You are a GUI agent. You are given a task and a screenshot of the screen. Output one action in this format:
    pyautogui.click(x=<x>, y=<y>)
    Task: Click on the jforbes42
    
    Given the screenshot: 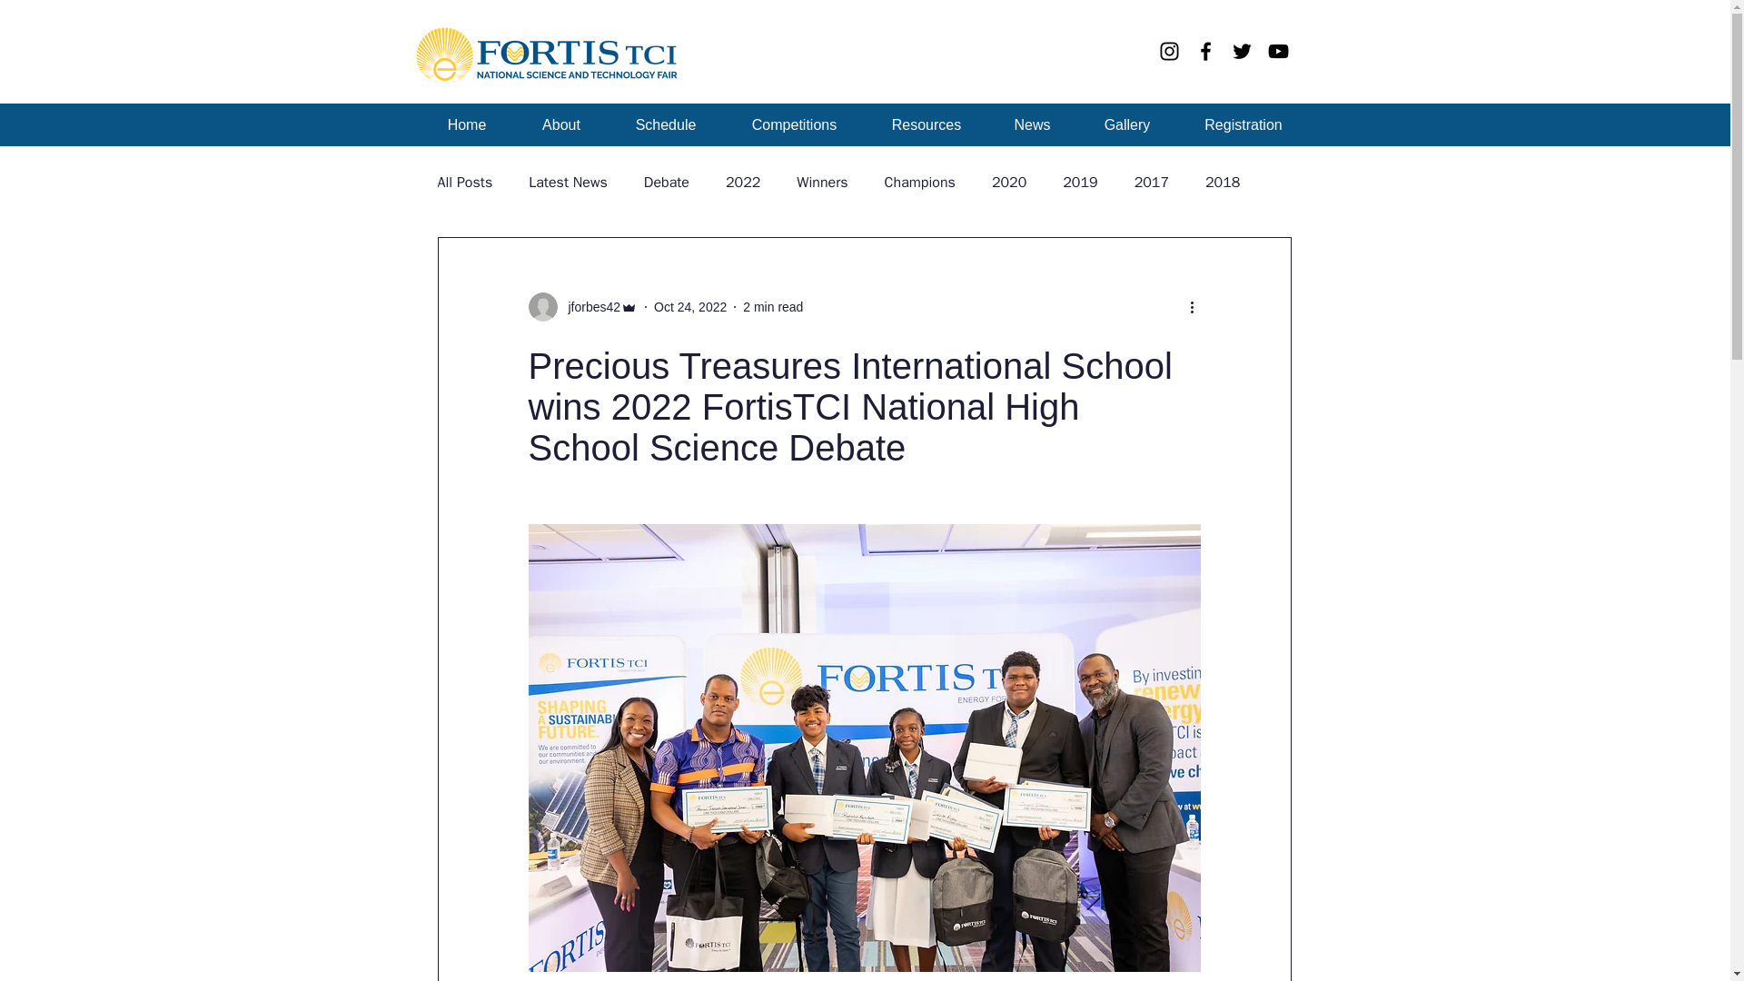 What is the action you would take?
    pyautogui.click(x=589, y=307)
    